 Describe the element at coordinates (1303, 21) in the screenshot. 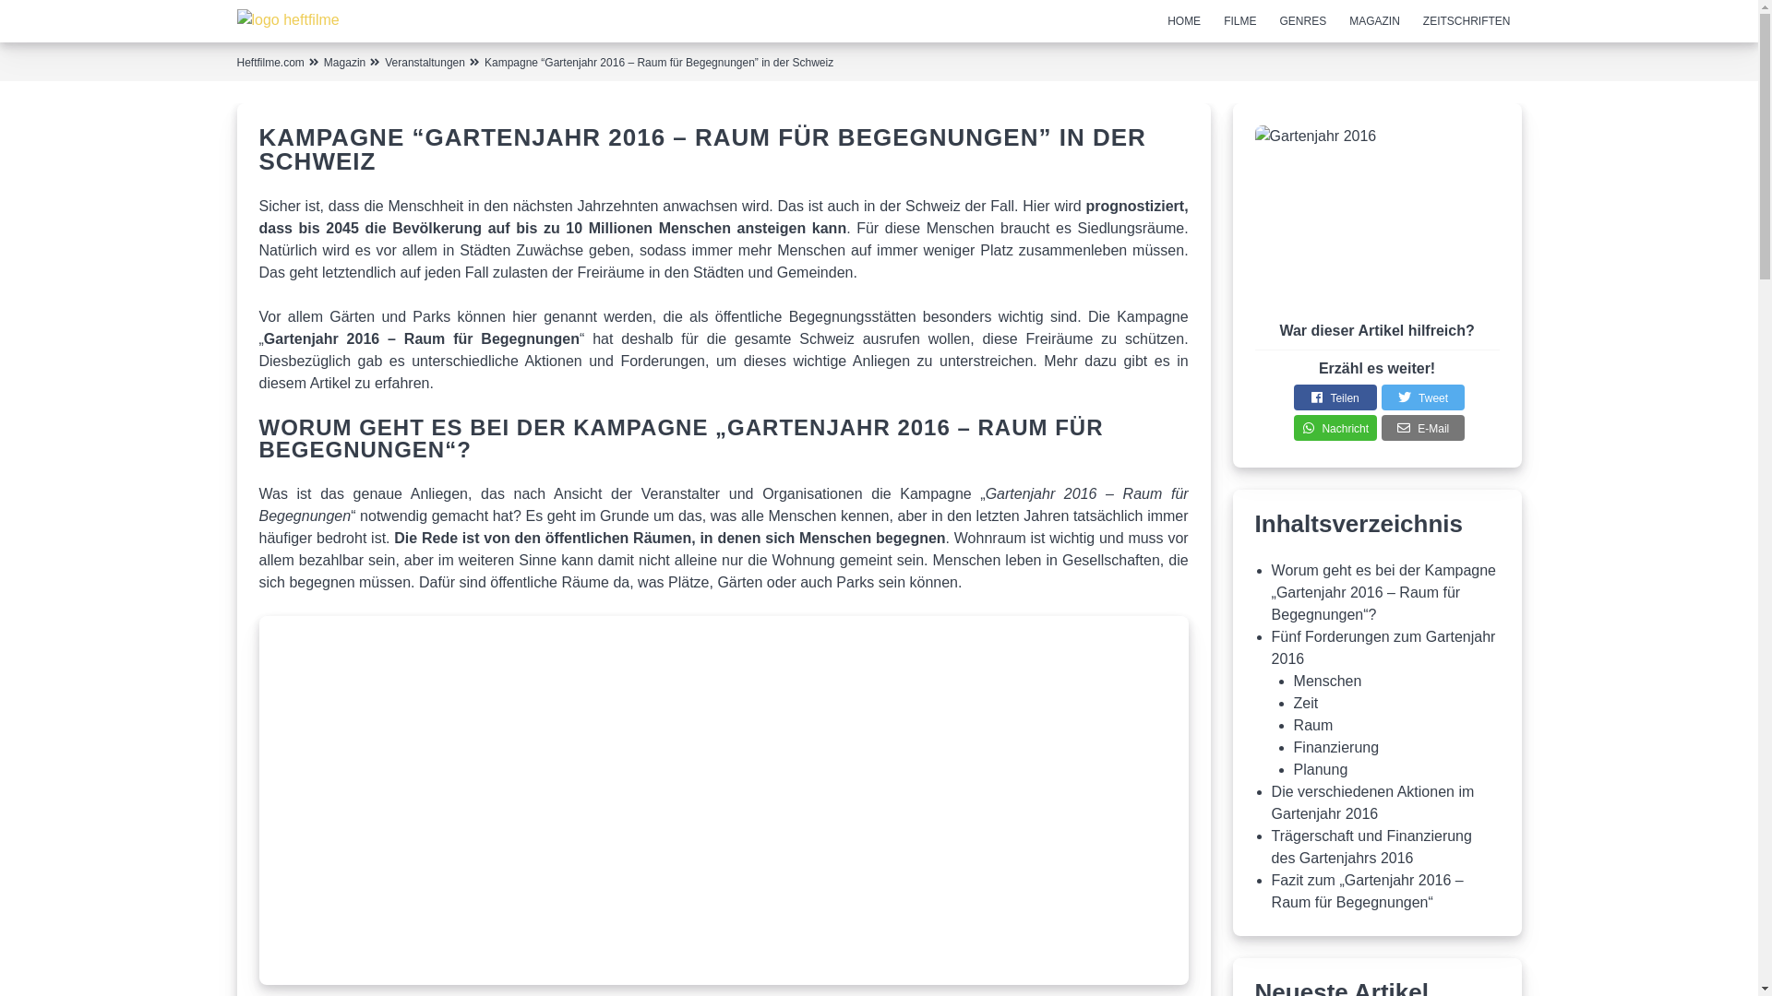

I see `GENRES` at that location.